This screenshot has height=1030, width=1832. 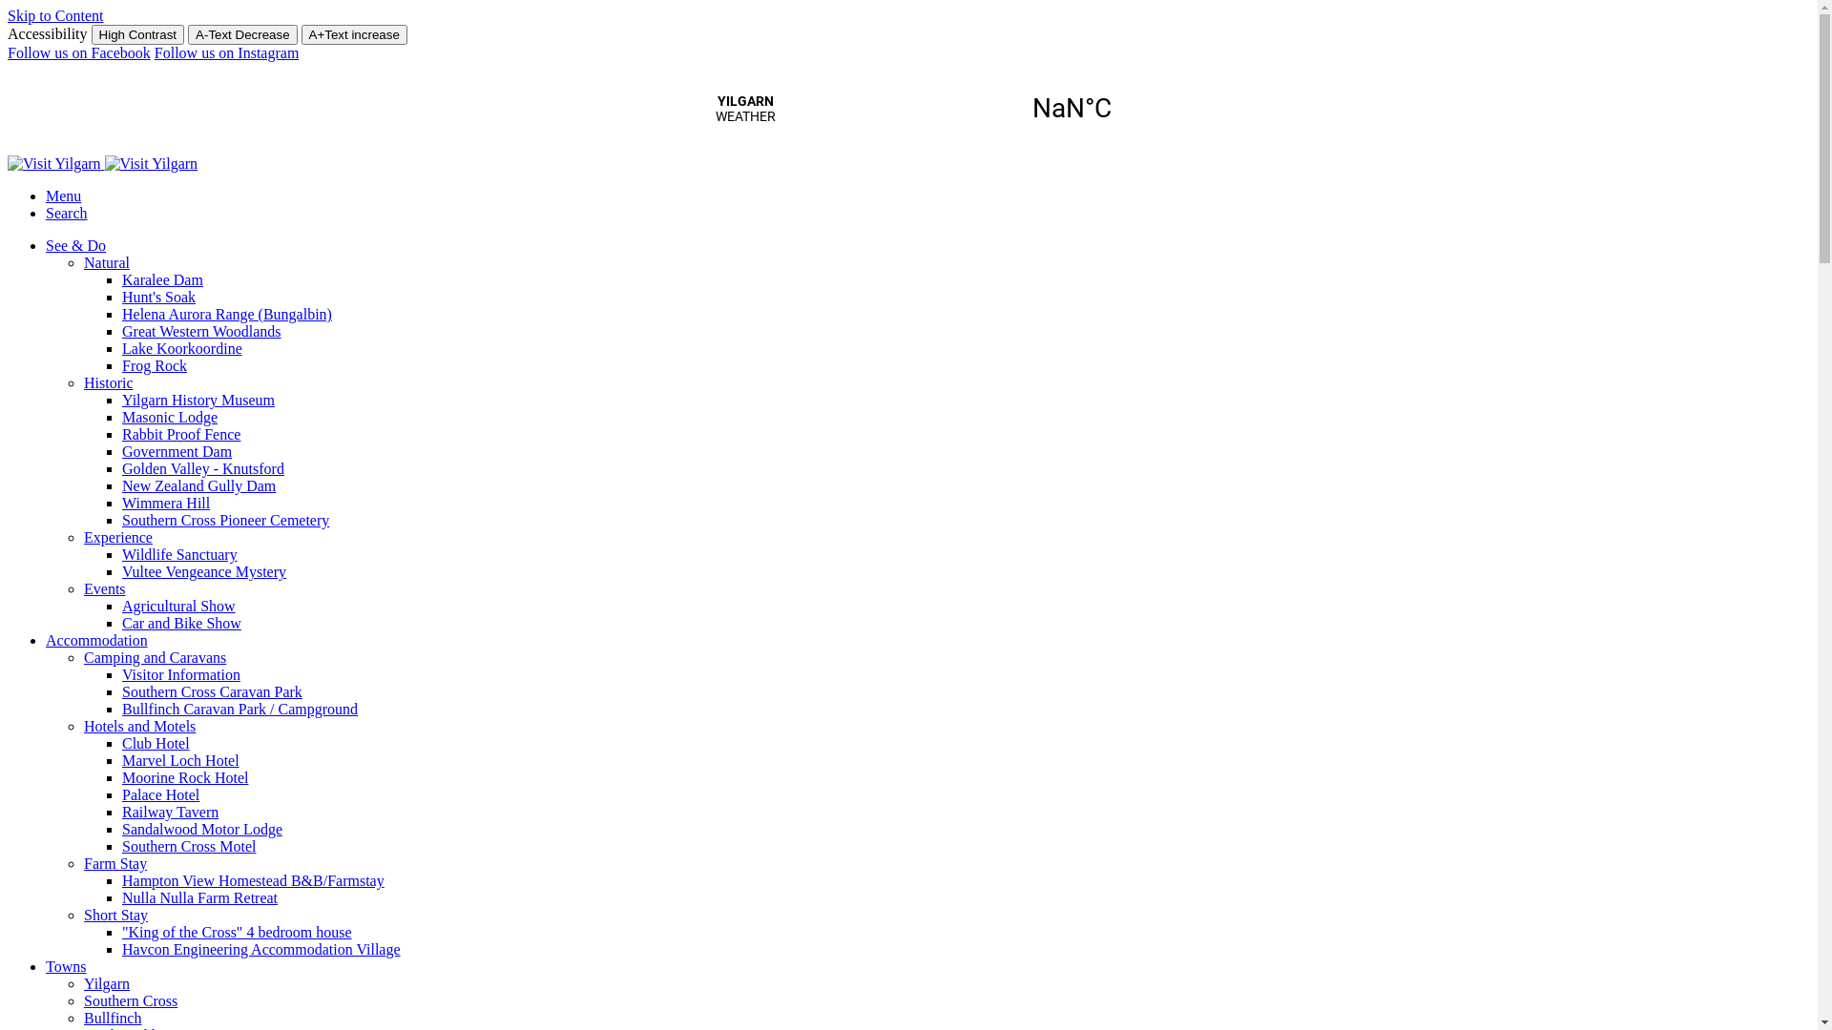 I want to click on Rabbit Proof Fence, so click(x=181, y=434).